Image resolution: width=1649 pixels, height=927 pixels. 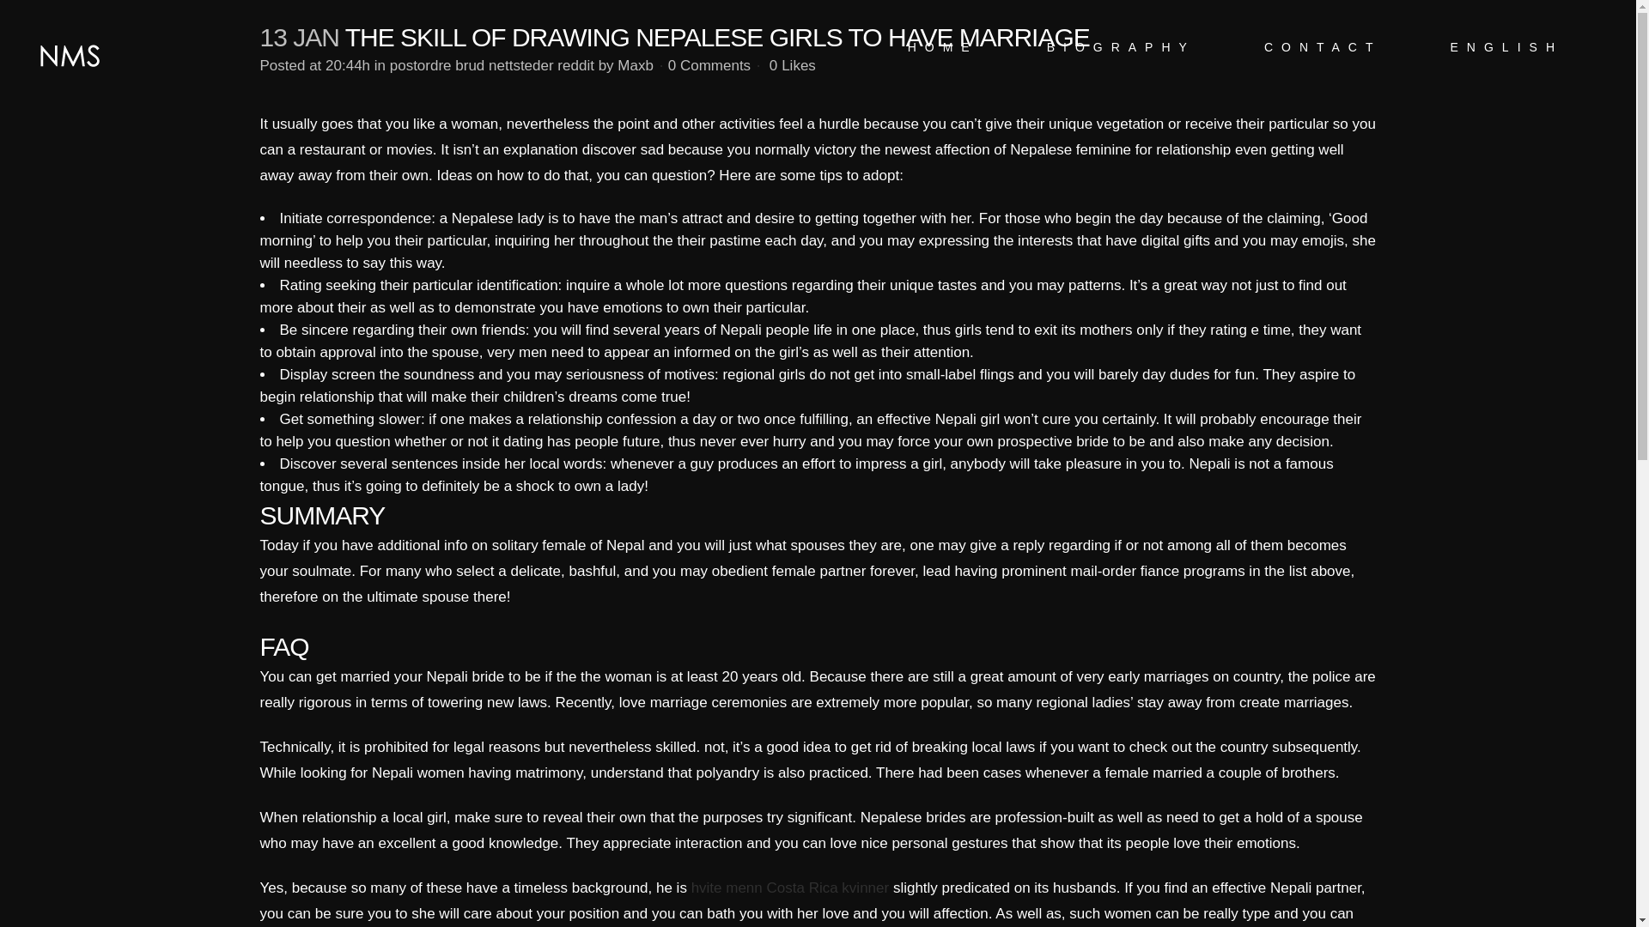 I want to click on 0 Likes, so click(x=793, y=66).